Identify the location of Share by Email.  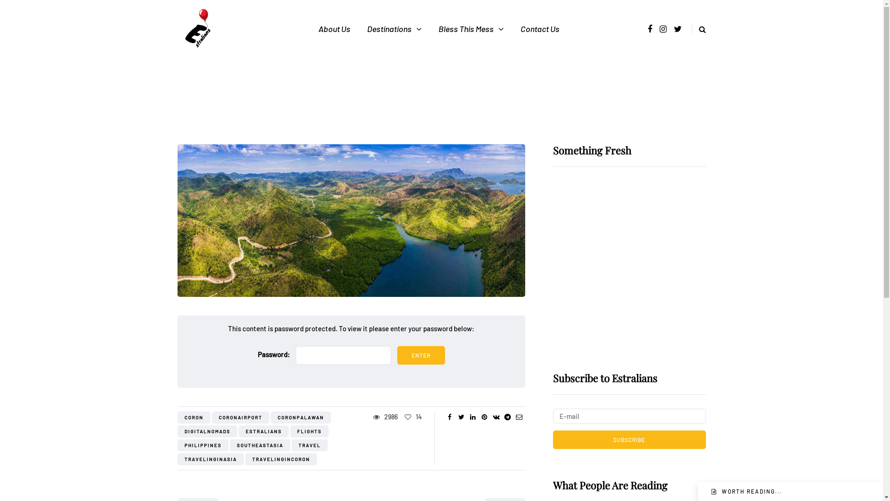
(519, 417).